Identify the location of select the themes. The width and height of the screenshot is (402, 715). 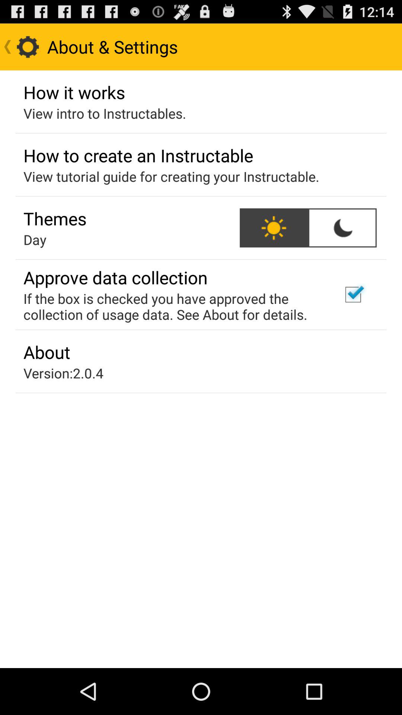
(55, 218).